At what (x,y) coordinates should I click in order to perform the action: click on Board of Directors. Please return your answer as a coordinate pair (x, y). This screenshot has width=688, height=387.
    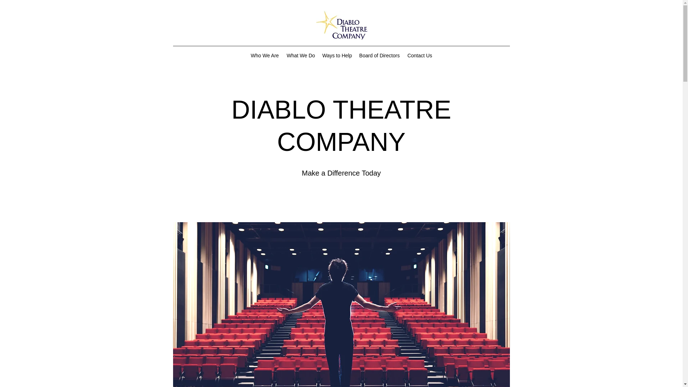
    Looking at the image, I should click on (380, 55).